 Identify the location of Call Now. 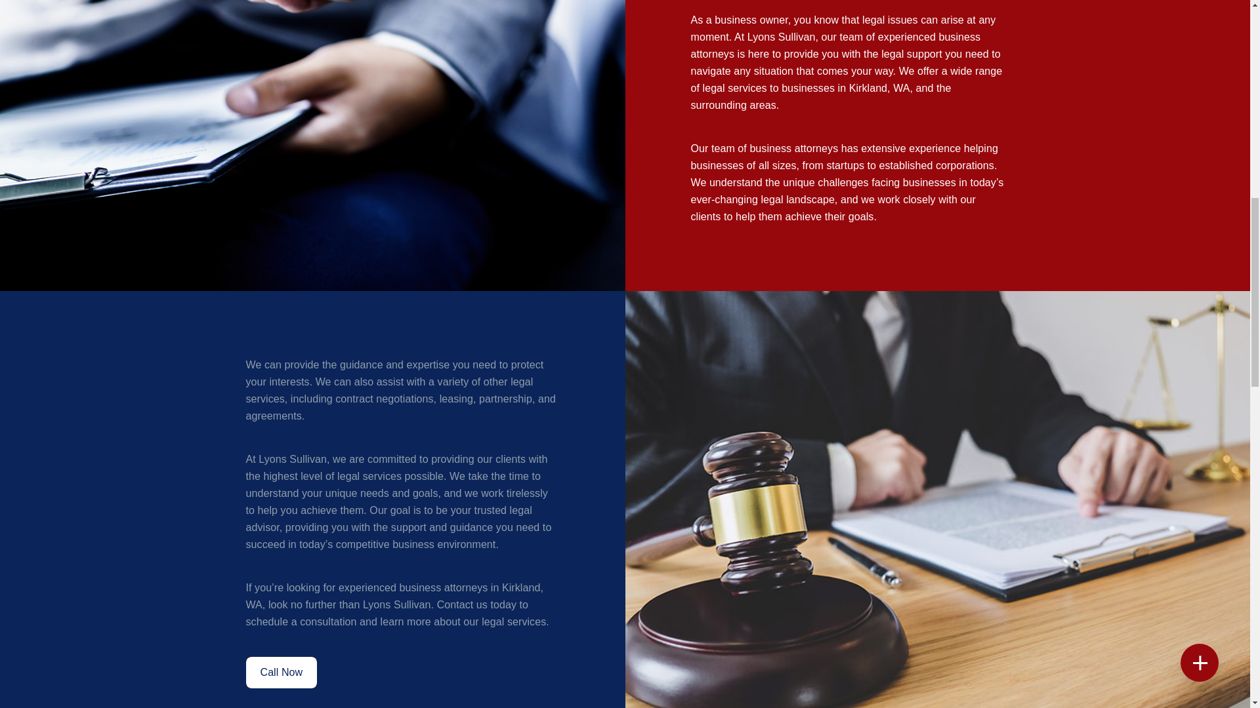
(281, 673).